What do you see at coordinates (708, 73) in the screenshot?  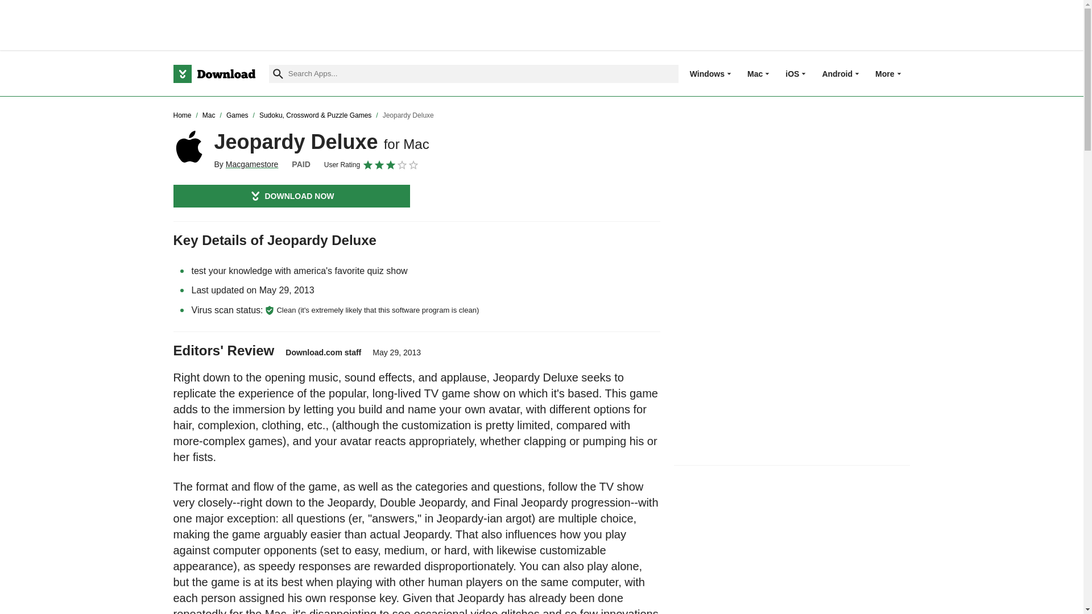 I see `Windows` at bounding box center [708, 73].